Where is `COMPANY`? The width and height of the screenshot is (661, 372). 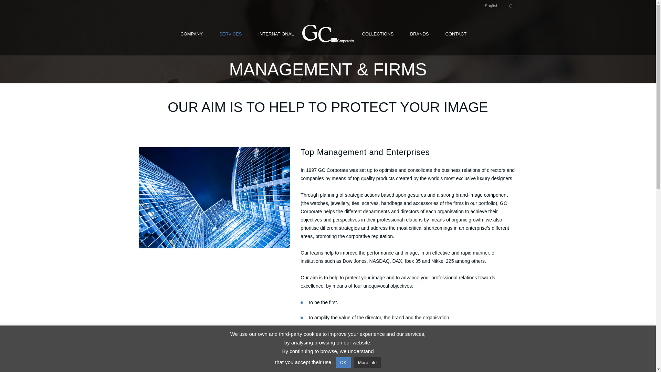 COMPANY is located at coordinates (191, 34).